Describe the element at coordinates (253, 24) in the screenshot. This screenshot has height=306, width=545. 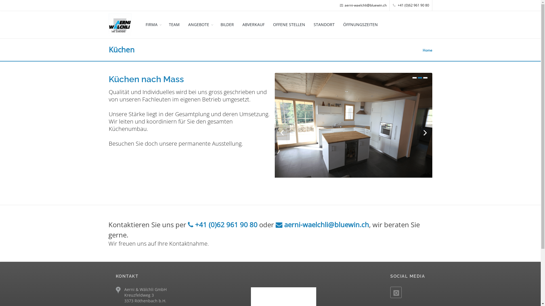
I see `ABVERKAUF` at that location.